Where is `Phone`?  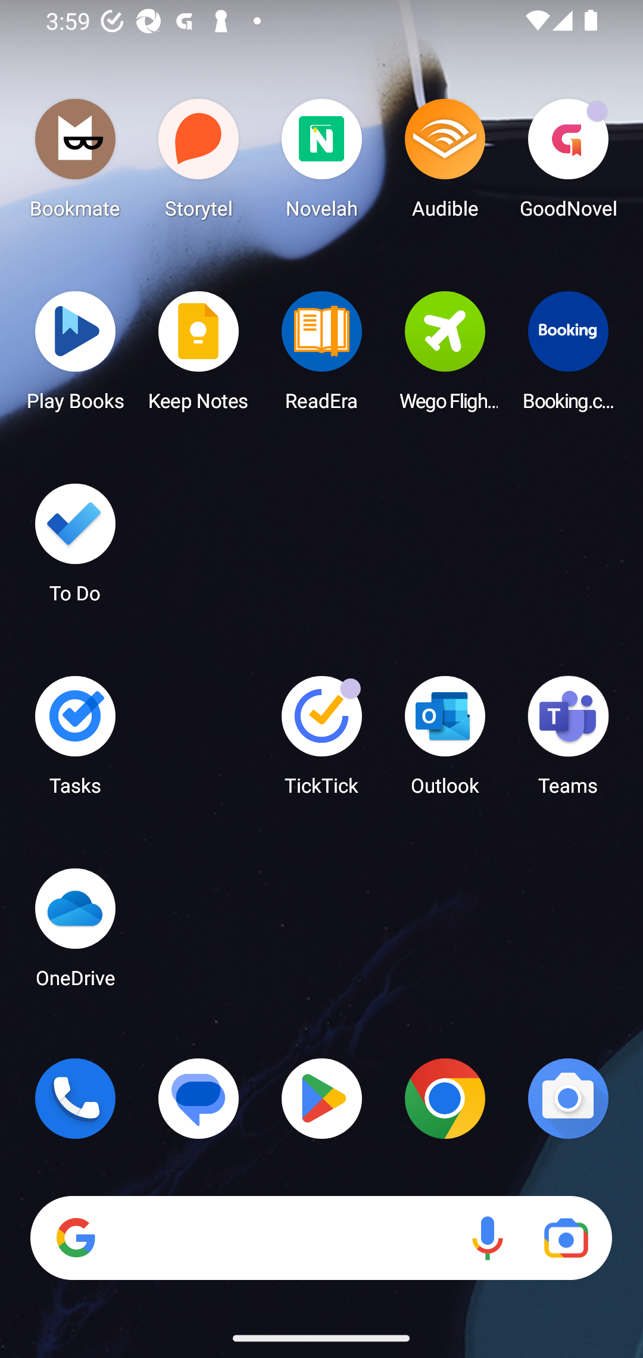
Phone is located at coordinates (75, 1098).